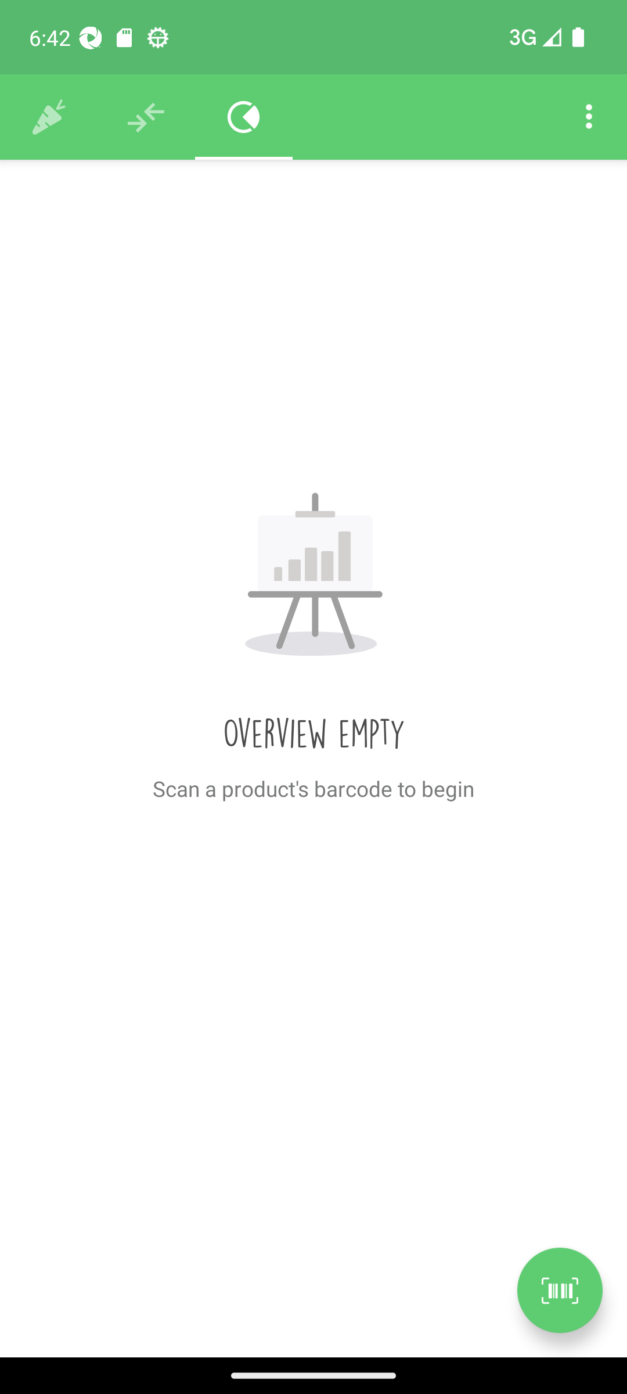  Describe the element at coordinates (49, 117) in the screenshot. I see `History` at that location.